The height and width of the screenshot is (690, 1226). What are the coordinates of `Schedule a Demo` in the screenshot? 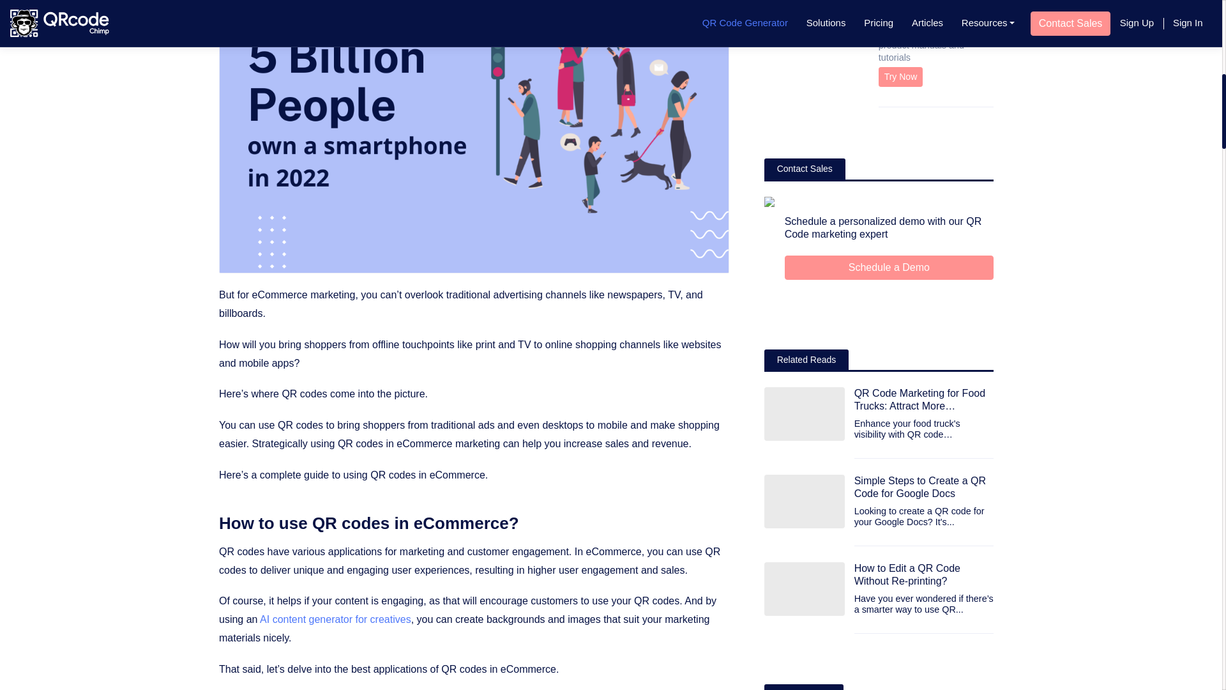 It's located at (889, 267).